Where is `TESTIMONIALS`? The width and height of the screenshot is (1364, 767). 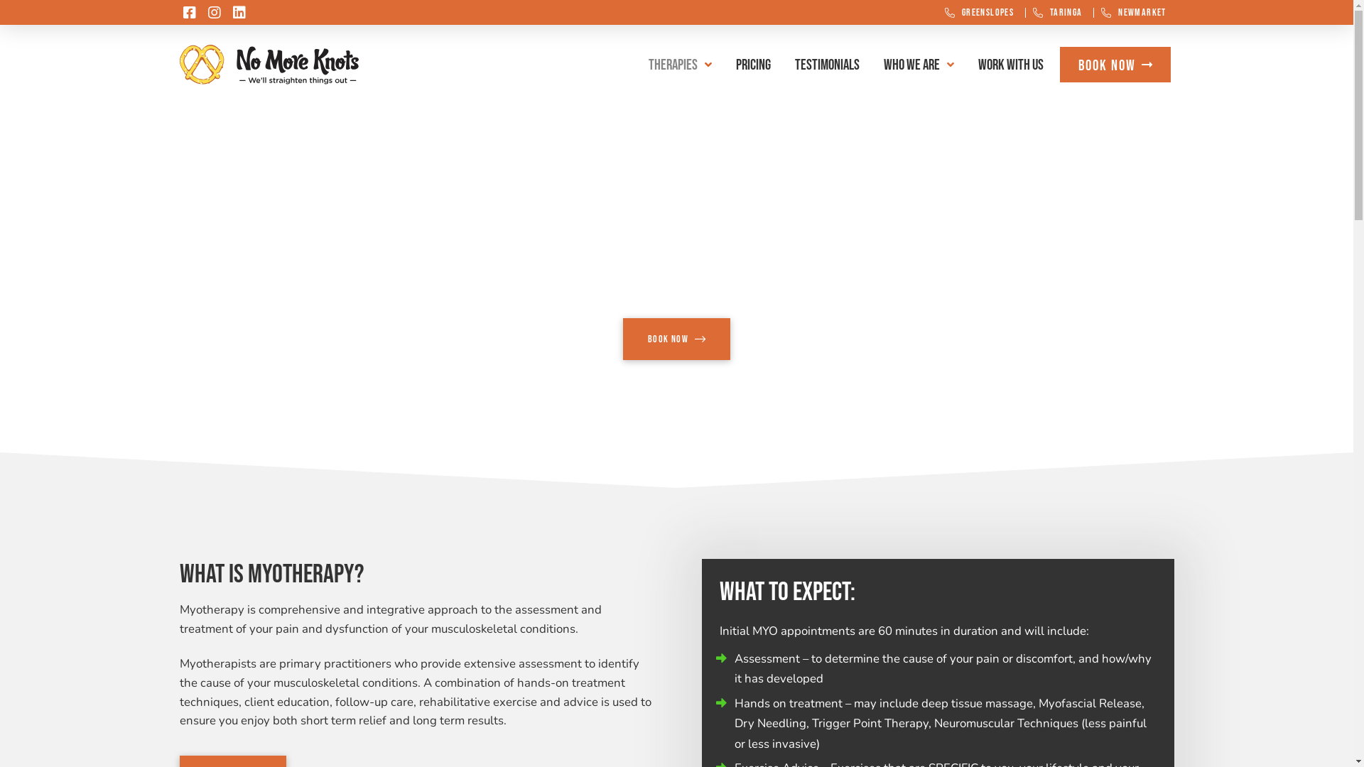 TESTIMONIALS is located at coordinates (827, 65).